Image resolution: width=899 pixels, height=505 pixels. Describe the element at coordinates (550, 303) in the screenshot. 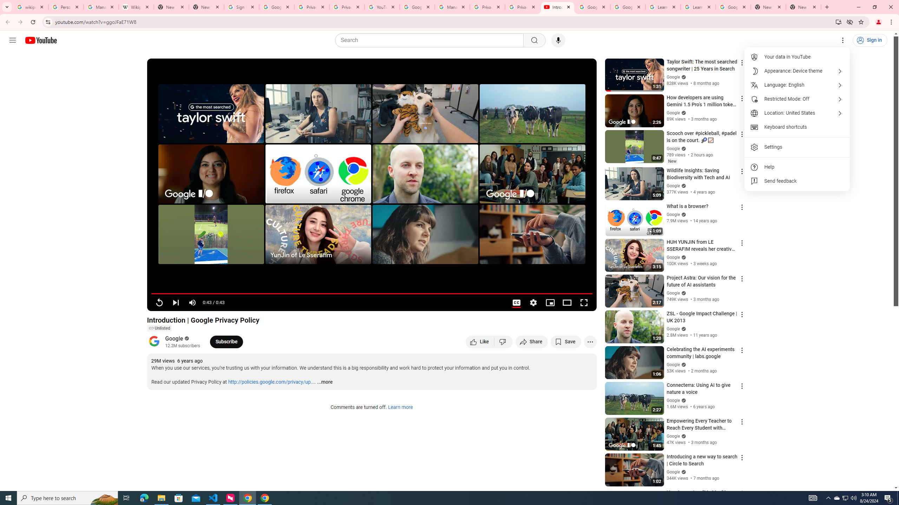

I see `Miniplayer (i)` at that location.